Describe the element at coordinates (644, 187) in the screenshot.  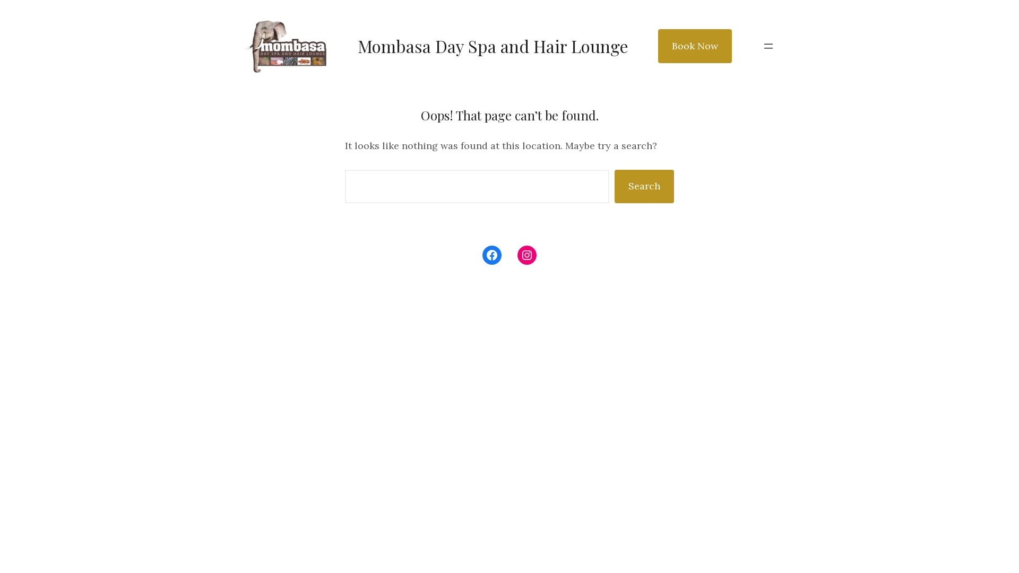
I see `Search` at that location.